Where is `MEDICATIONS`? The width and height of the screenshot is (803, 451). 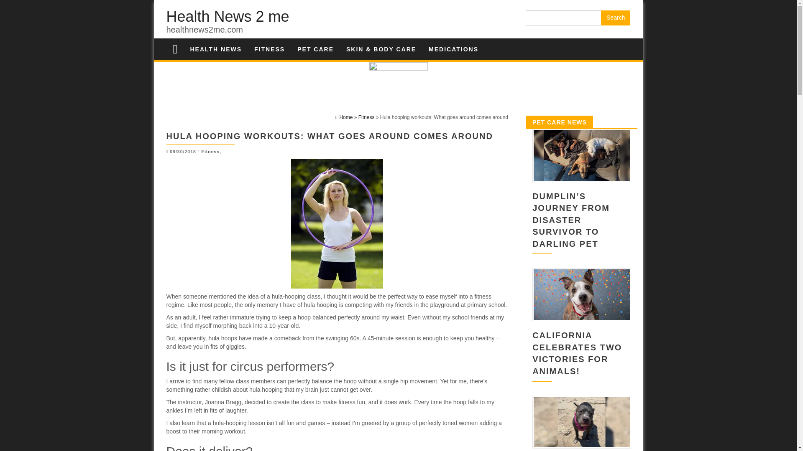 MEDICATIONS is located at coordinates (453, 49).